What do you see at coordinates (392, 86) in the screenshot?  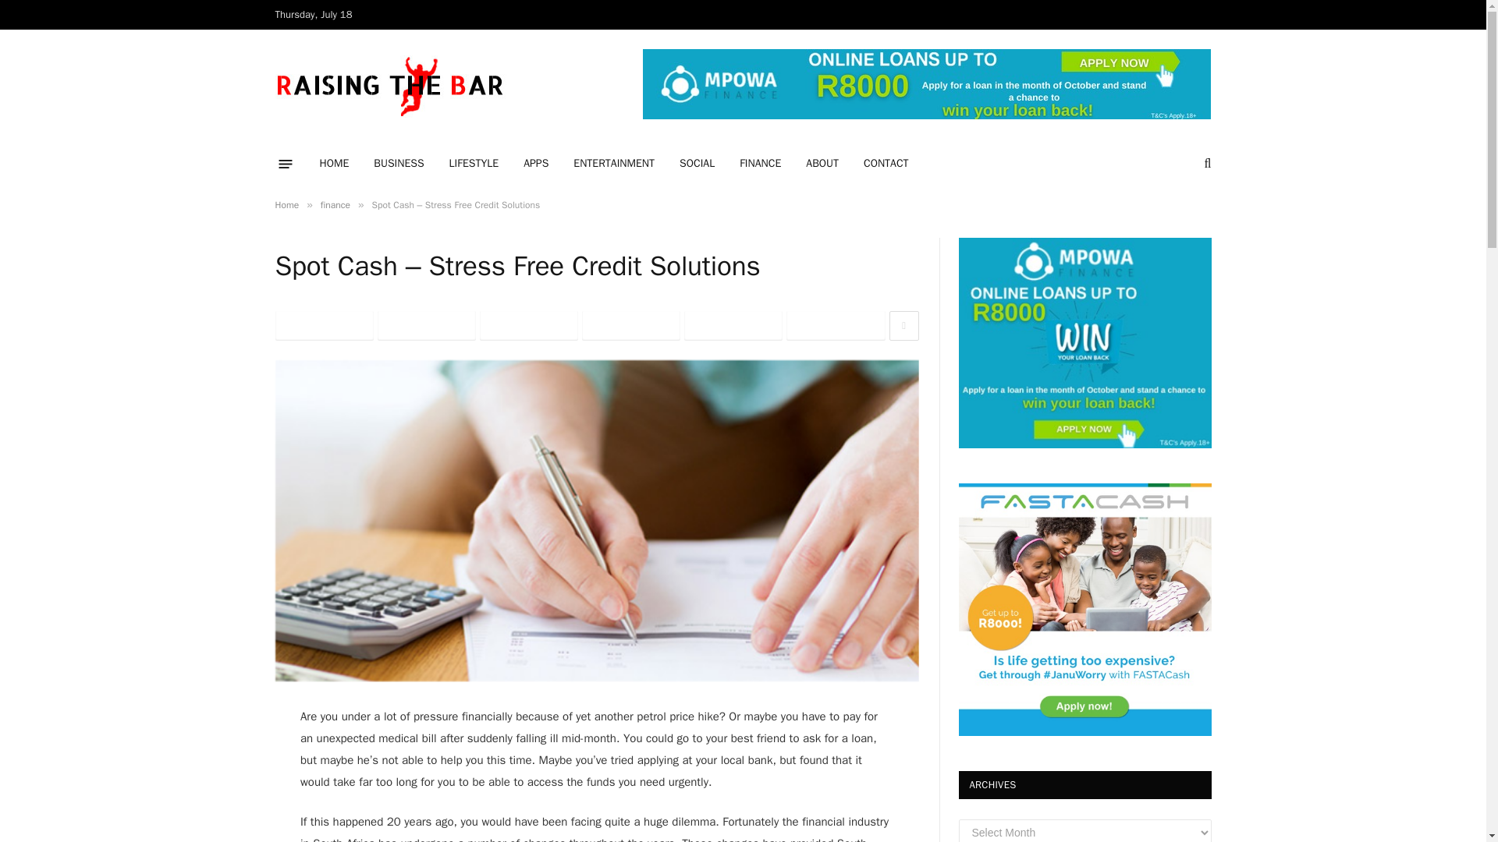 I see `RtB` at bounding box center [392, 86].